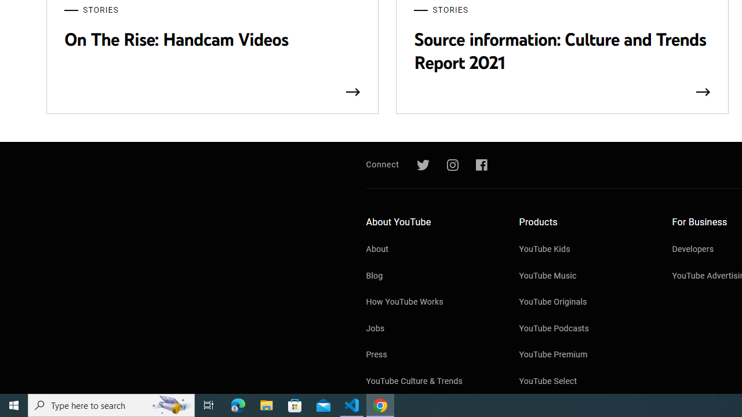  I want to click on YouTube Culture & Trends, so click(431, 382).